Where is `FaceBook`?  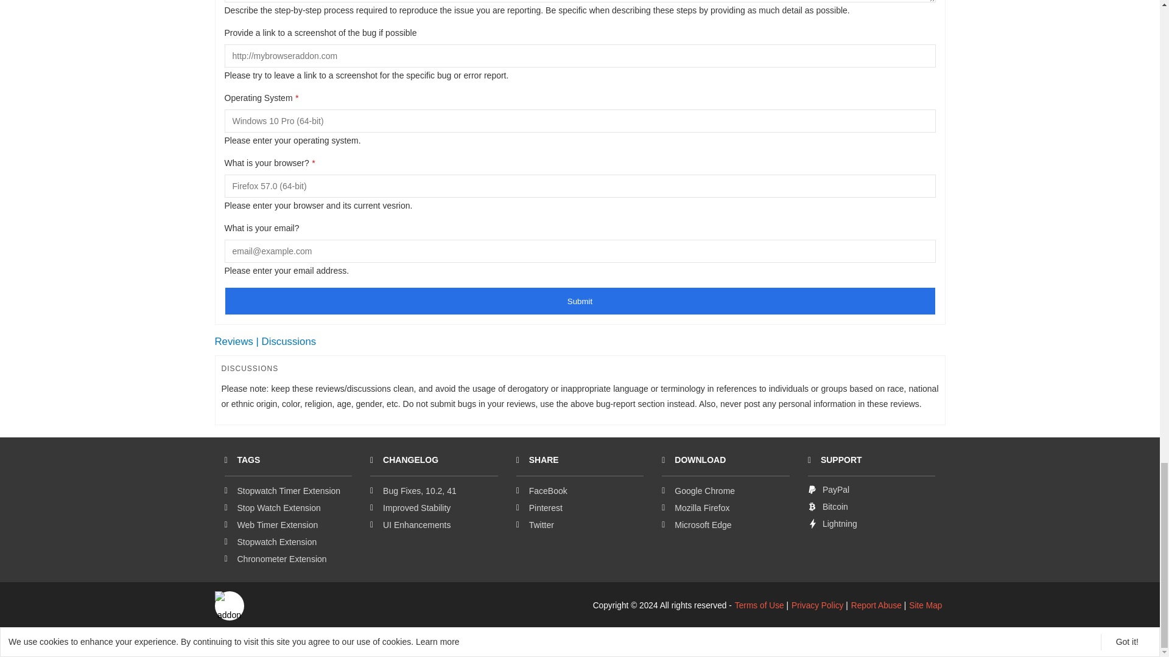 FaceBook is located at coordinates (542, 491).